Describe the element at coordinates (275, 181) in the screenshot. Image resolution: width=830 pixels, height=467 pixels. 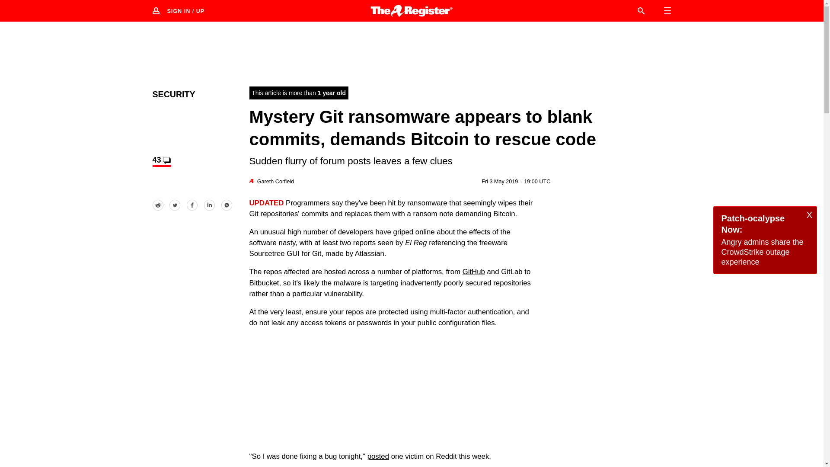
I see `Read more by this author` at that location.